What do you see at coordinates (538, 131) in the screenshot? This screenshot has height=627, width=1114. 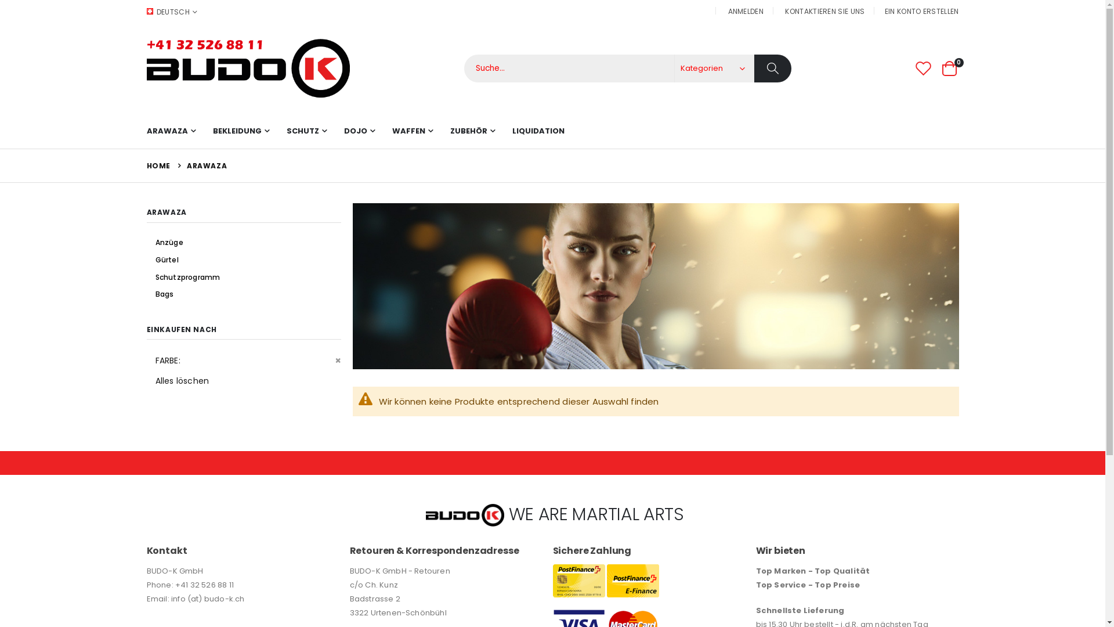 I see `LIQUIDATION` at bounding box center [538, 131].